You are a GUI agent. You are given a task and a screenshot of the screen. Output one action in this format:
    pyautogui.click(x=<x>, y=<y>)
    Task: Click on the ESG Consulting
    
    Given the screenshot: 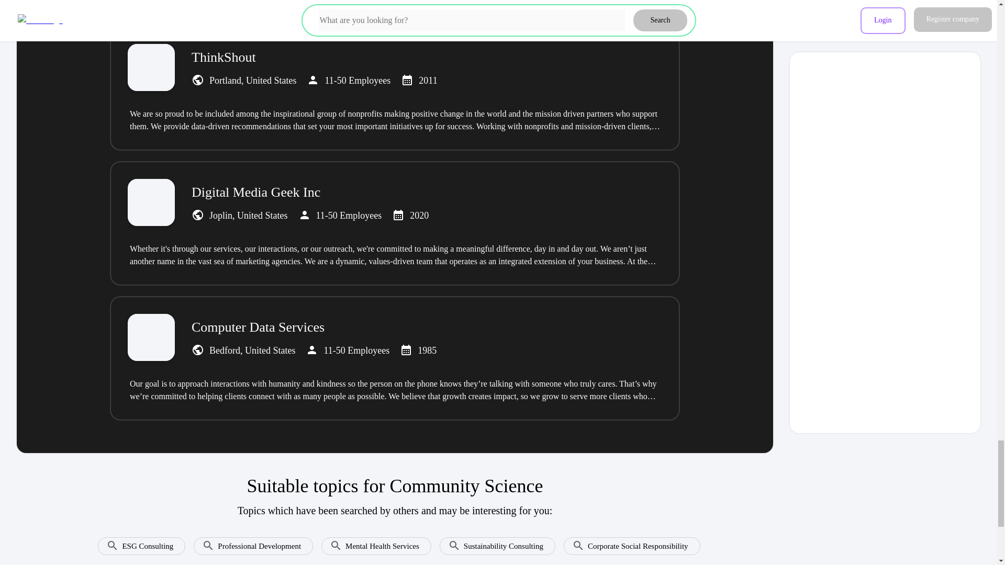 What is the action you would take?
    pyautogui.click(x=137, y=542)
    